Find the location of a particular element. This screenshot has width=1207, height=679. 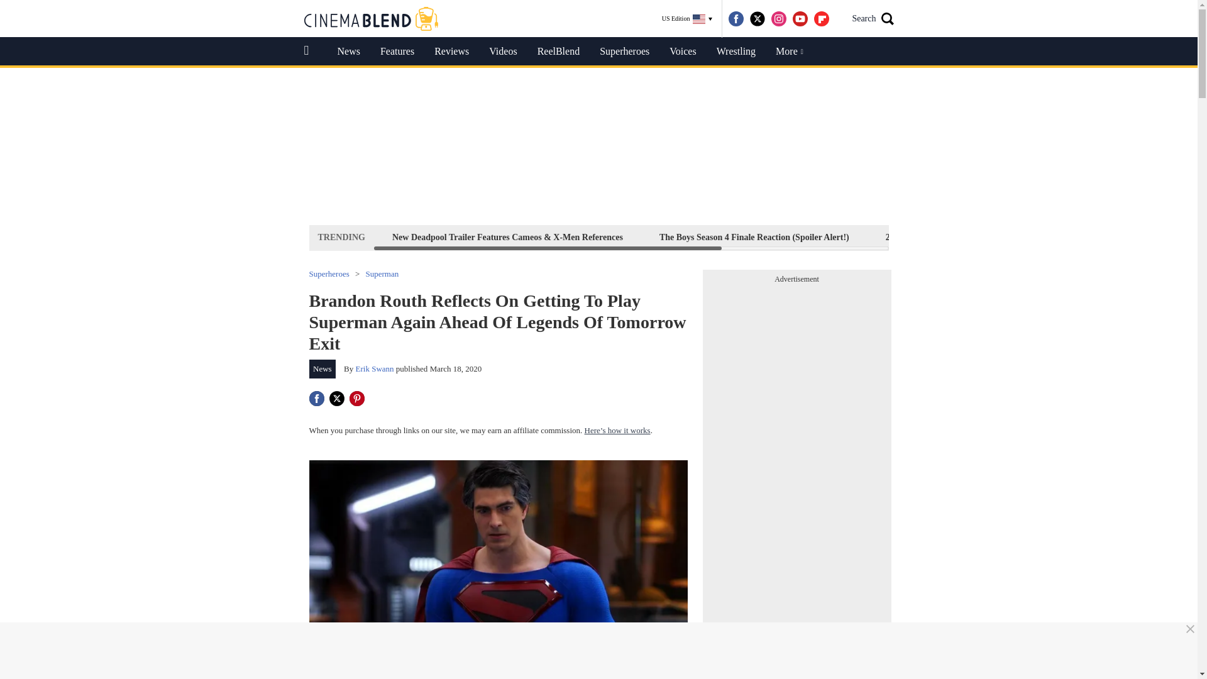

Wrestling is located at coordinates (736, 52).